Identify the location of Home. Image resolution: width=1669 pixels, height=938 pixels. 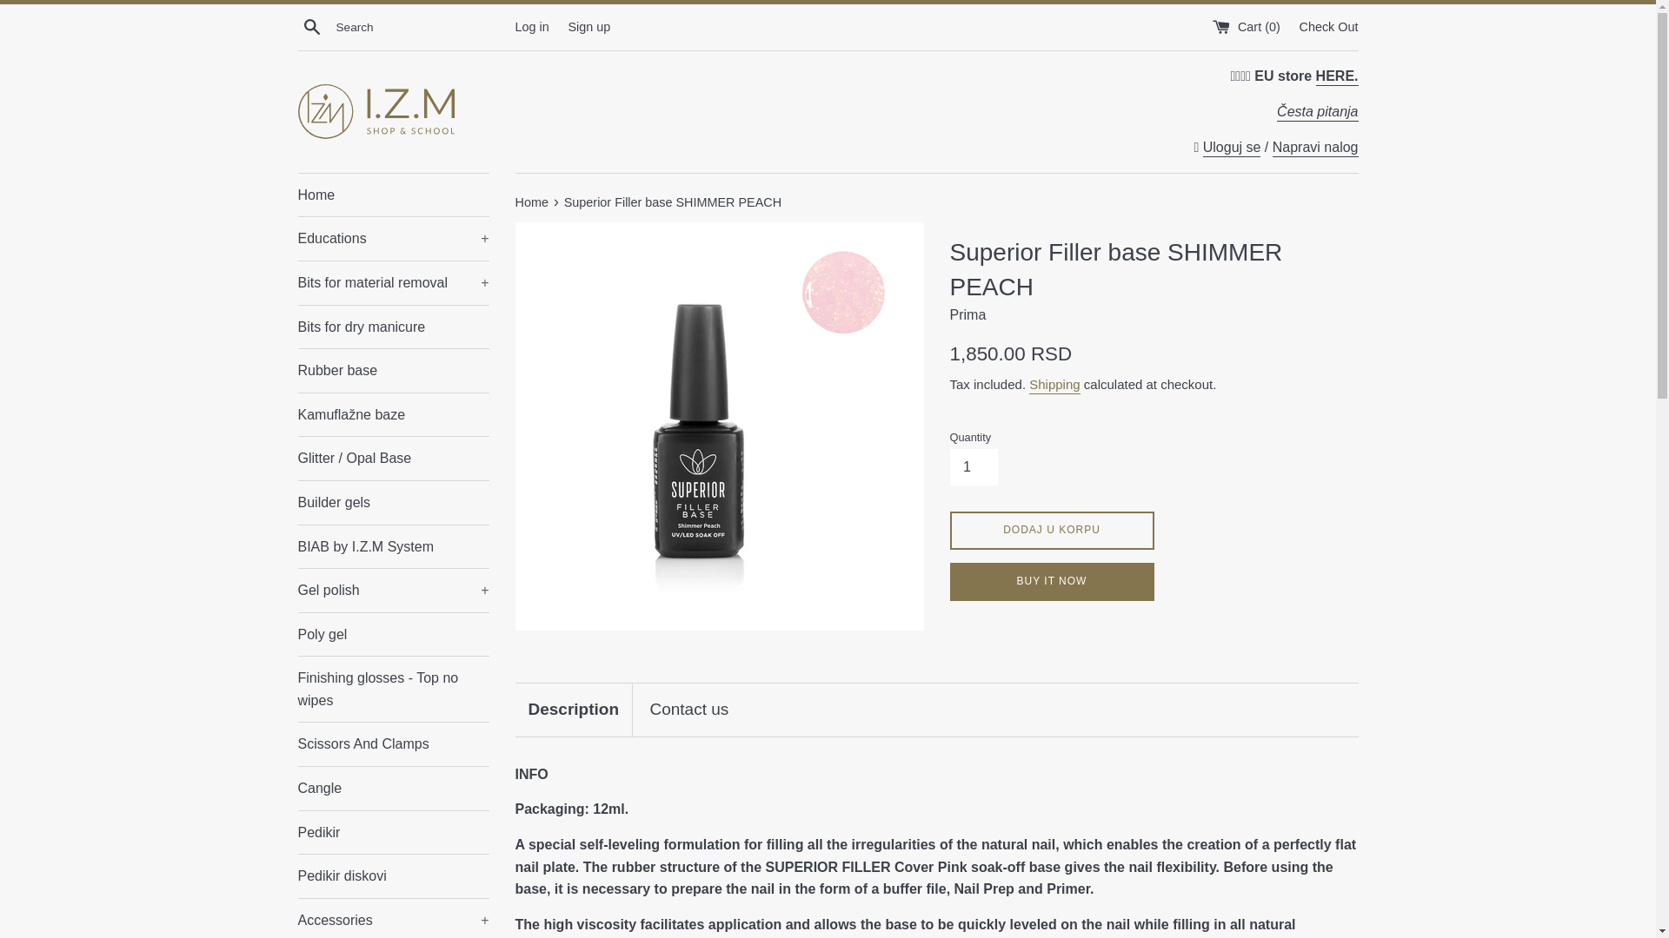
(393, 195).